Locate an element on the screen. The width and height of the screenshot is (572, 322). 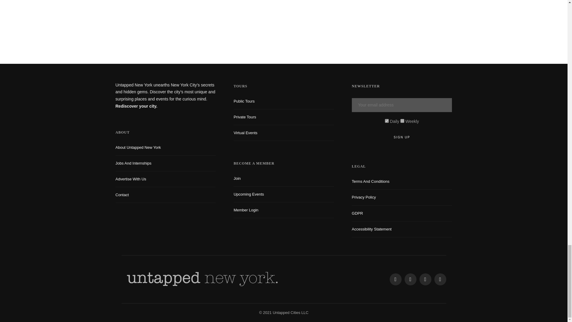
Sign up is located at coordinates (402, 137).